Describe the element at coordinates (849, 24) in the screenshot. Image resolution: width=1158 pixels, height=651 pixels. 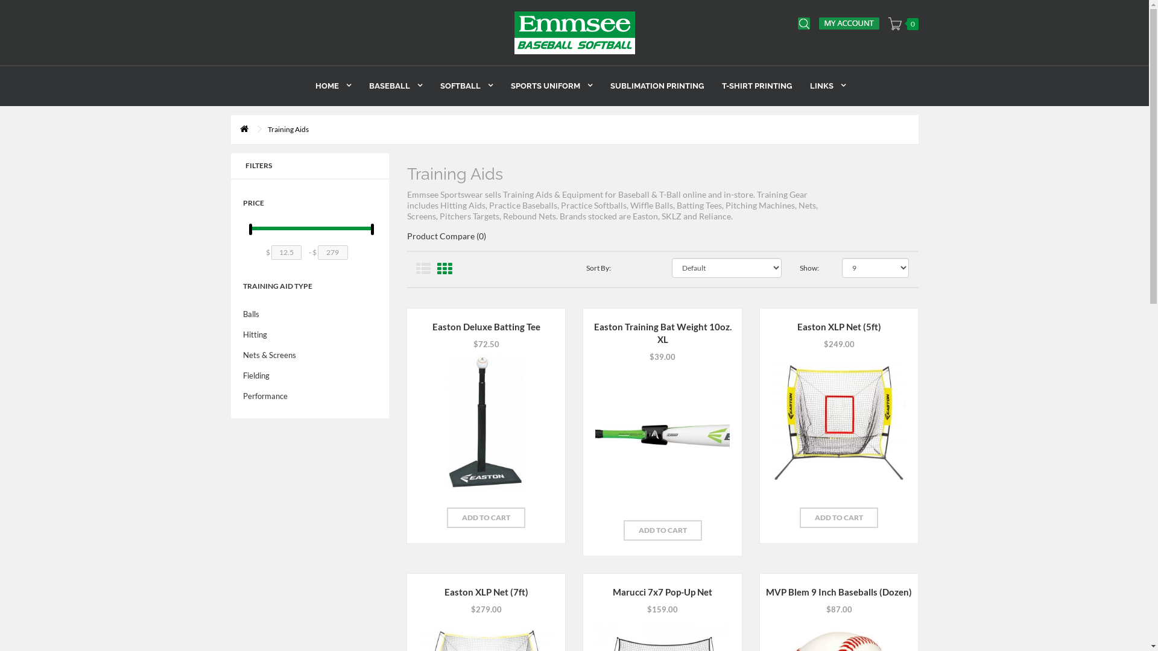
I see `My Account` at that location.